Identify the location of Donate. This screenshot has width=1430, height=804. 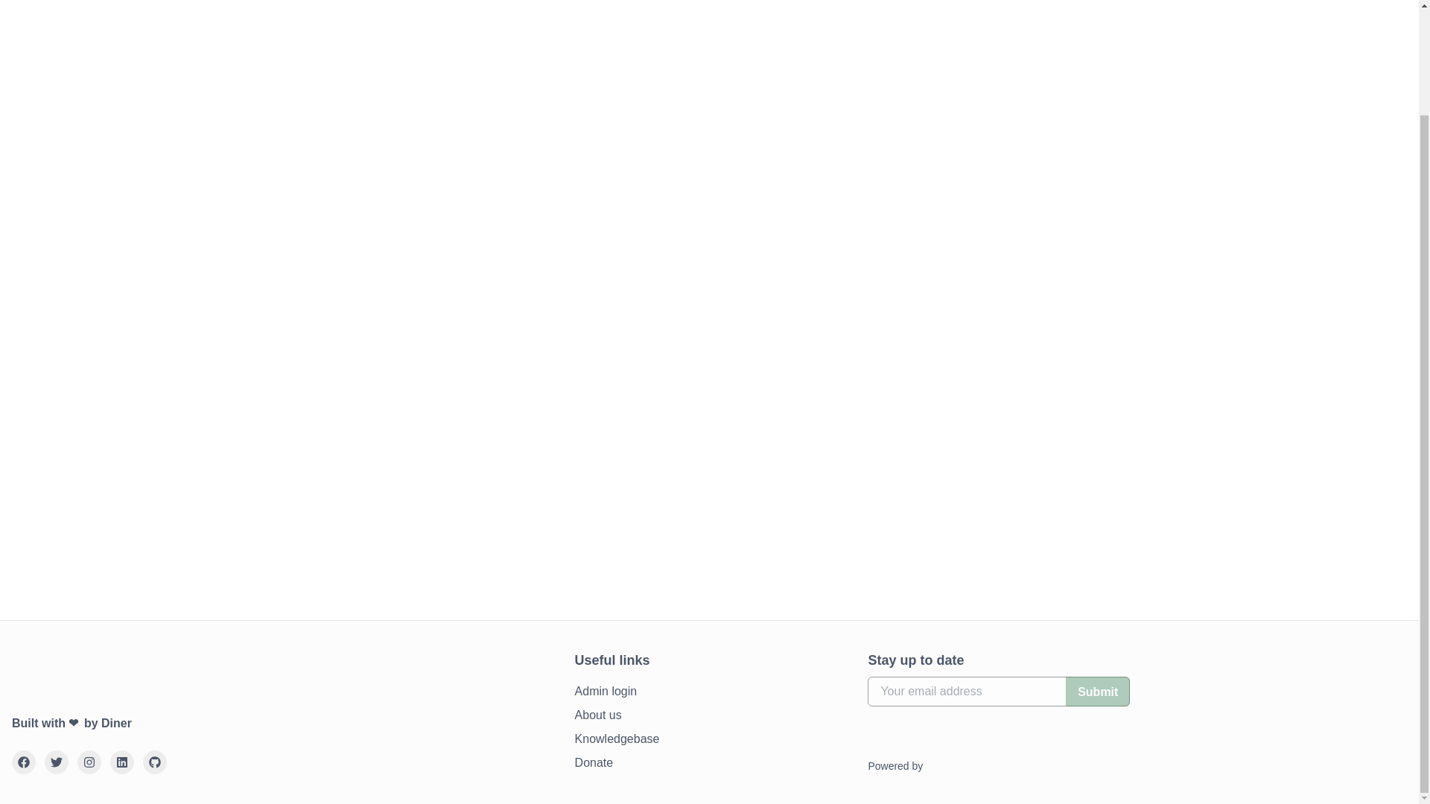
(594, 762).